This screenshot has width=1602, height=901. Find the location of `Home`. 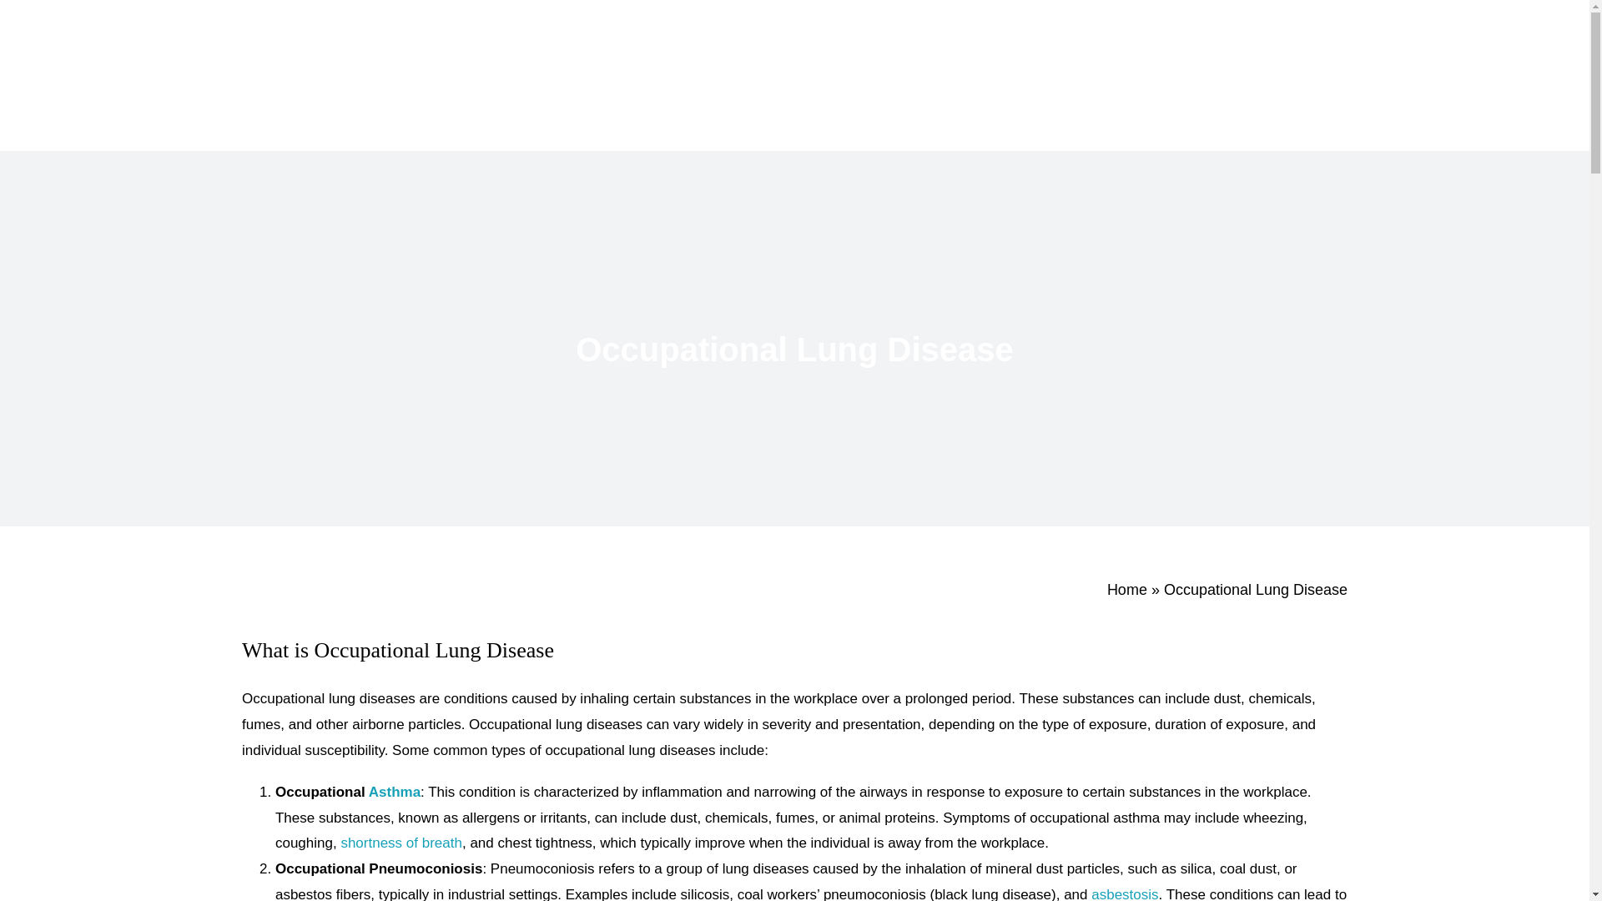

Home is located at coordinates (1126, 589).